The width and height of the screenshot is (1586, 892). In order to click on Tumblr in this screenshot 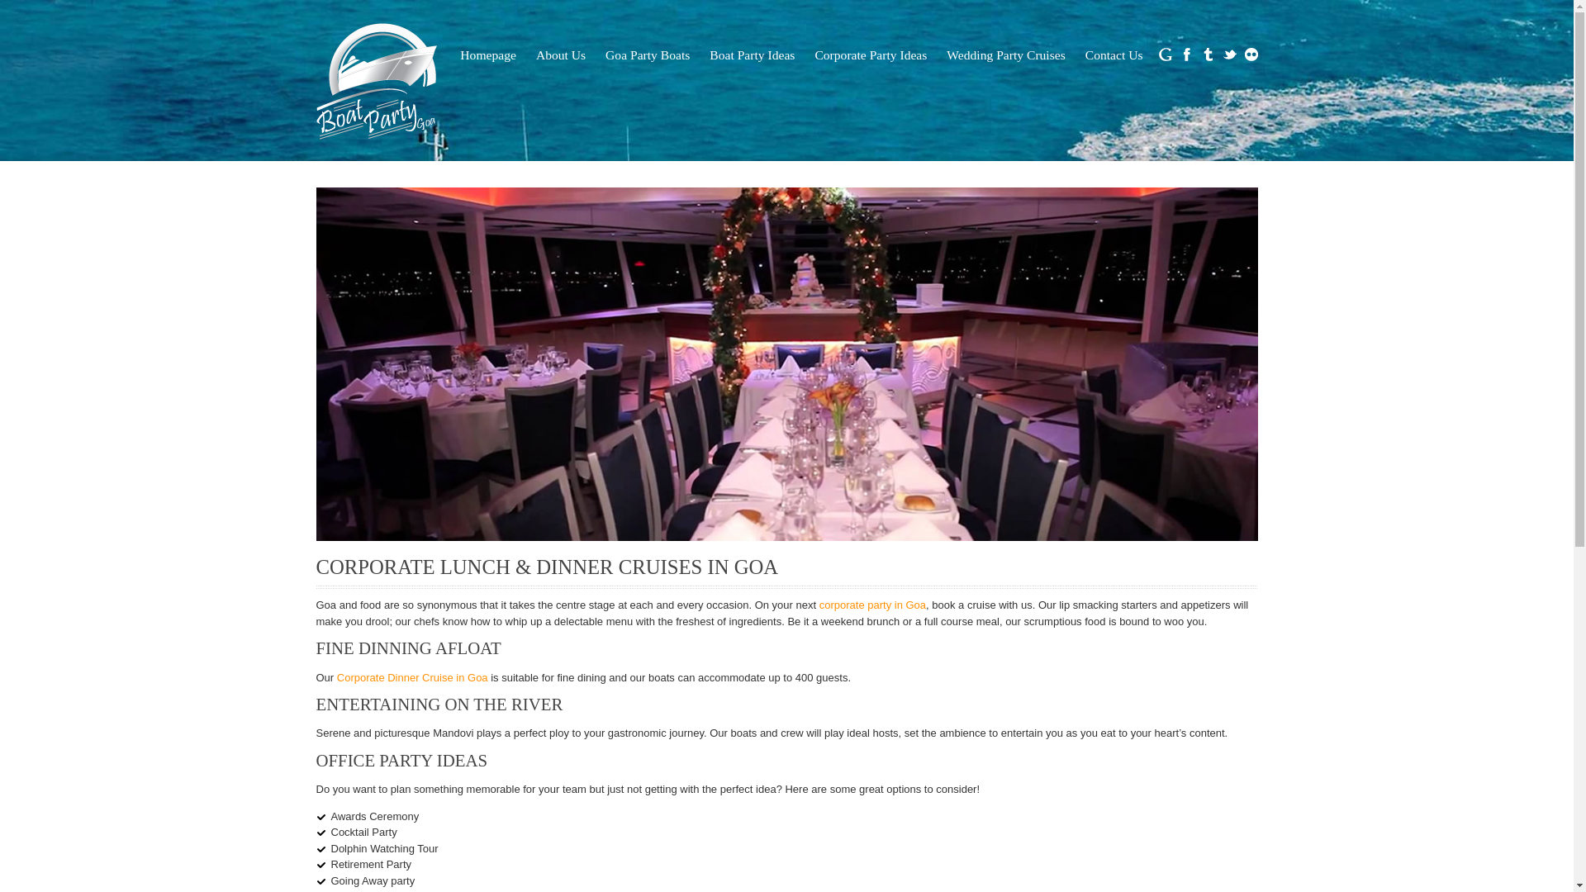, I will do `click(1208, 55)`.